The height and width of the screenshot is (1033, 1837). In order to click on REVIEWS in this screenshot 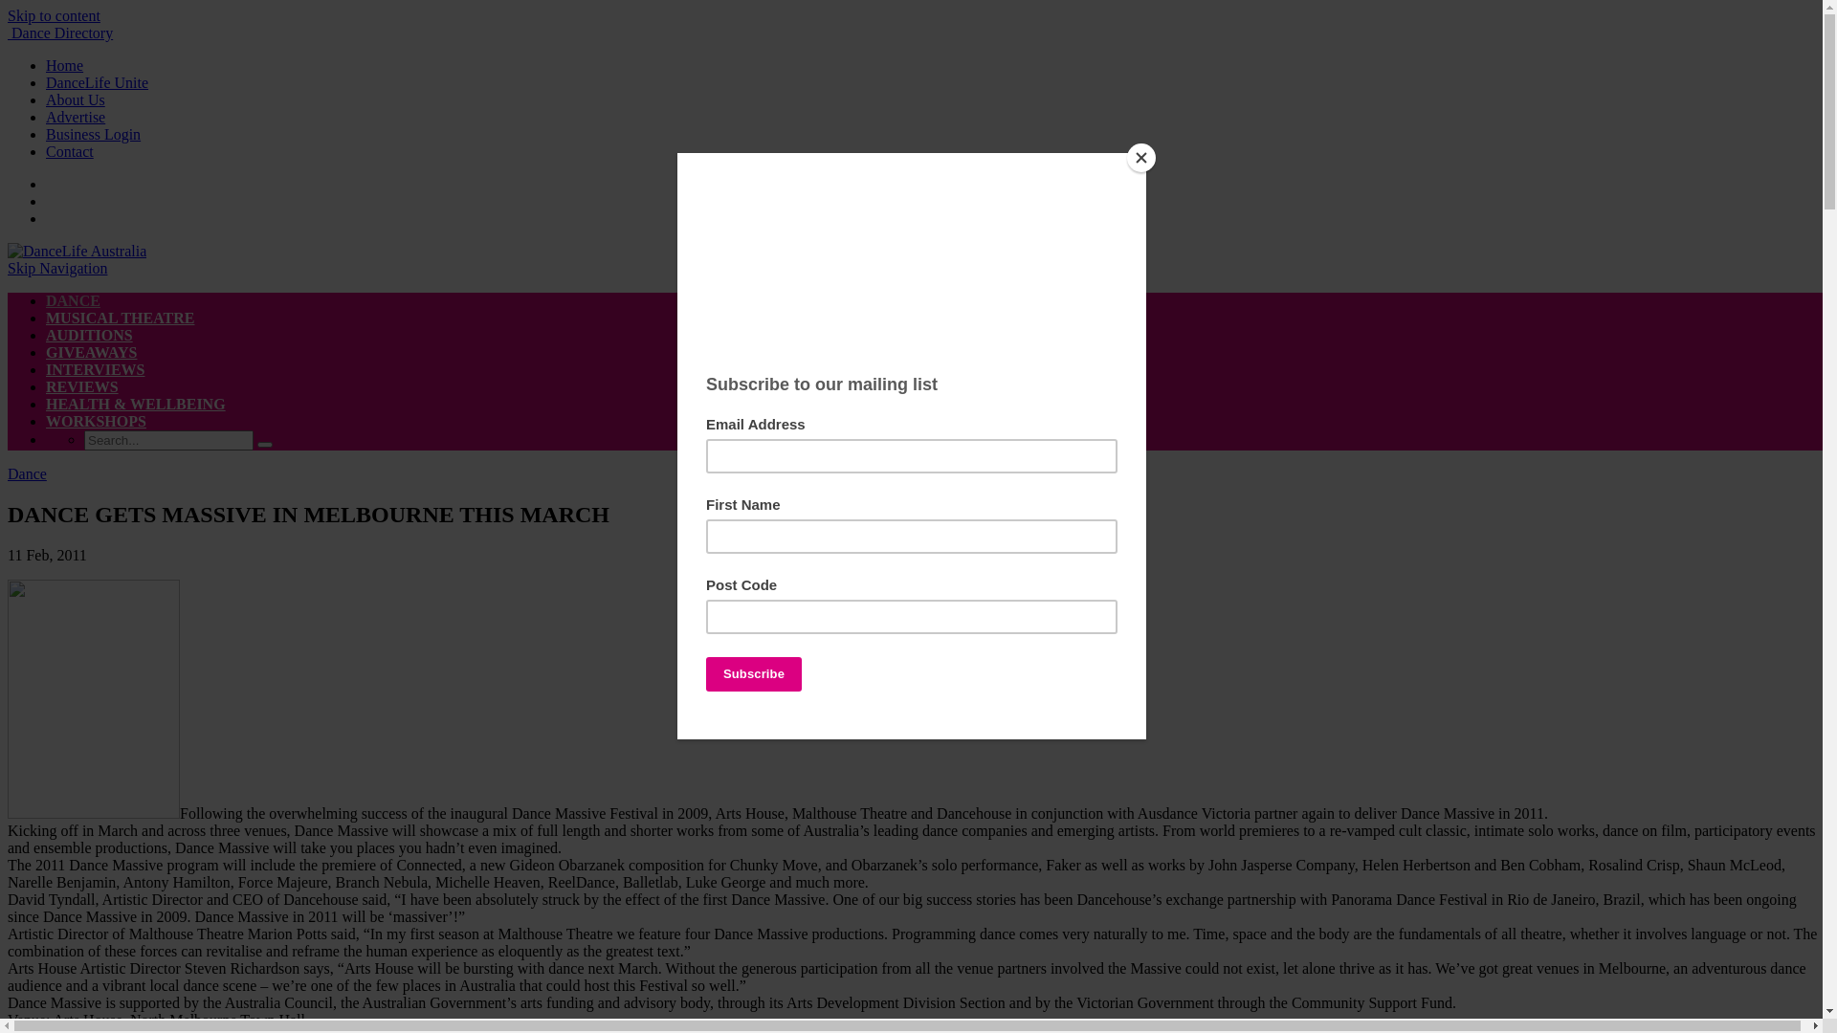, I will do `click(82, 386)`.